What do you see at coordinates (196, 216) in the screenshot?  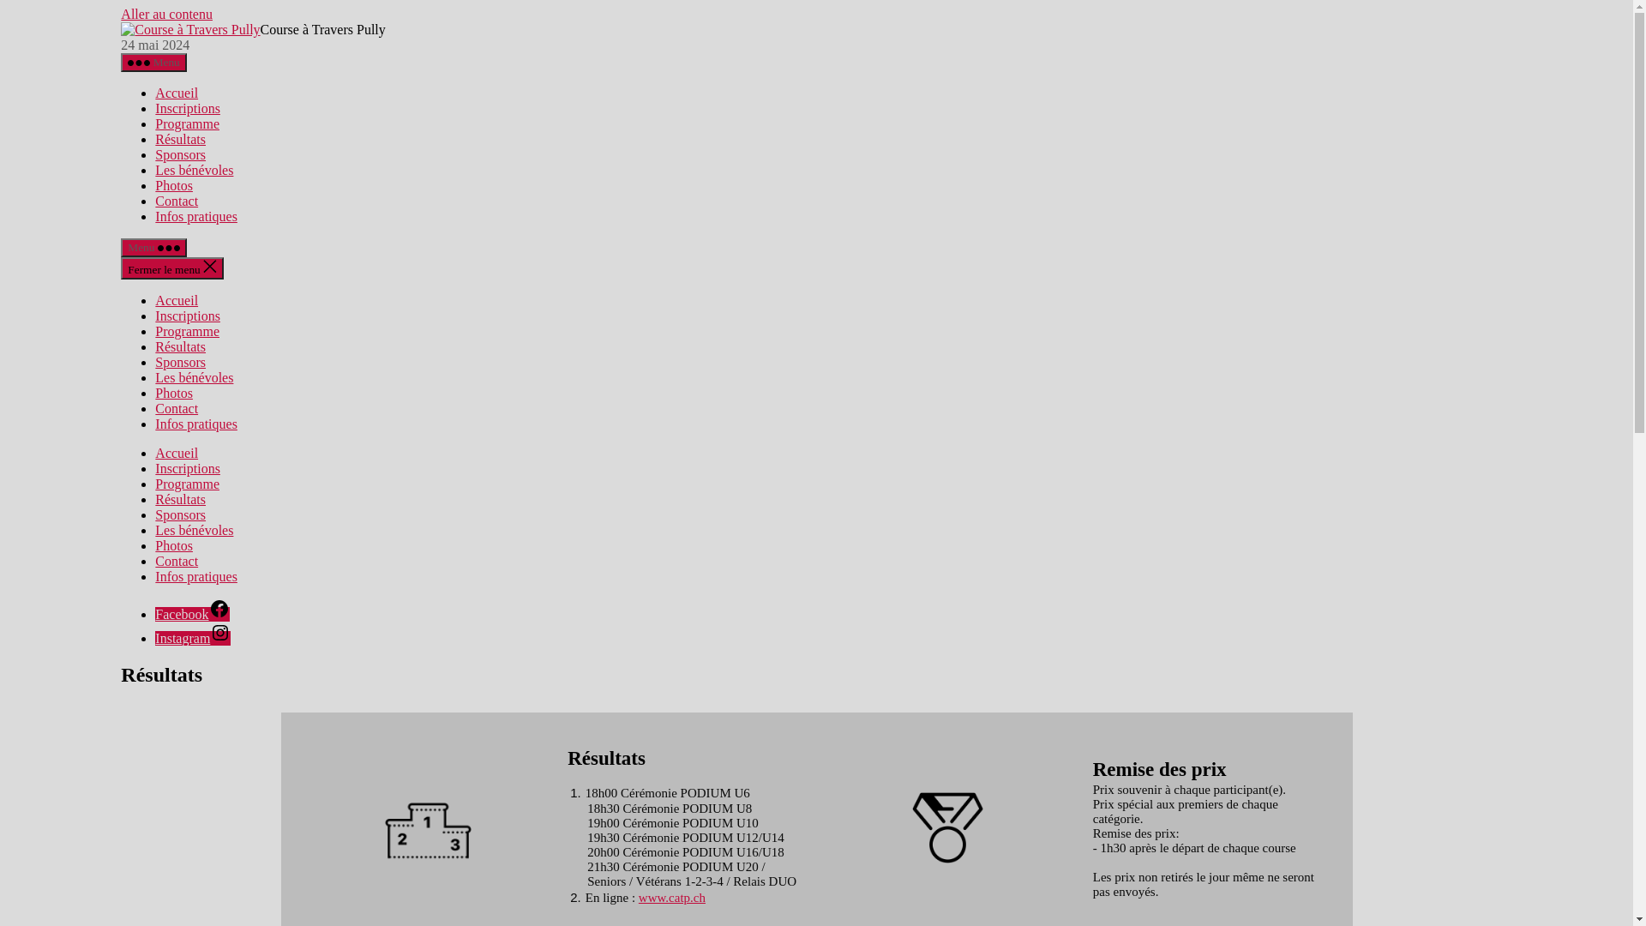 I see `Infos pratiques` at bounding box center [196, 216].